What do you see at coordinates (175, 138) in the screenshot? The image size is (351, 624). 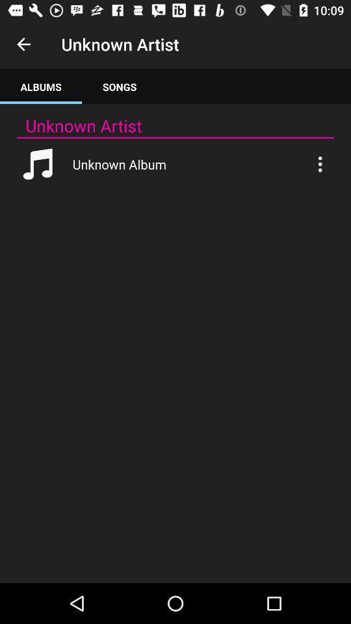 I see `turn on app below unknown artist icon` at bounding box center [175, 138].